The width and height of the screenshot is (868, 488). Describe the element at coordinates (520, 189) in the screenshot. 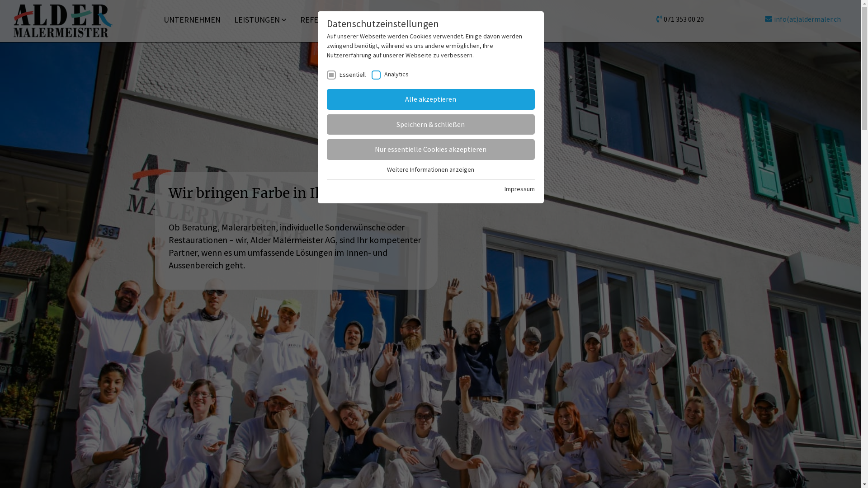

I see `Impressum` at that location.